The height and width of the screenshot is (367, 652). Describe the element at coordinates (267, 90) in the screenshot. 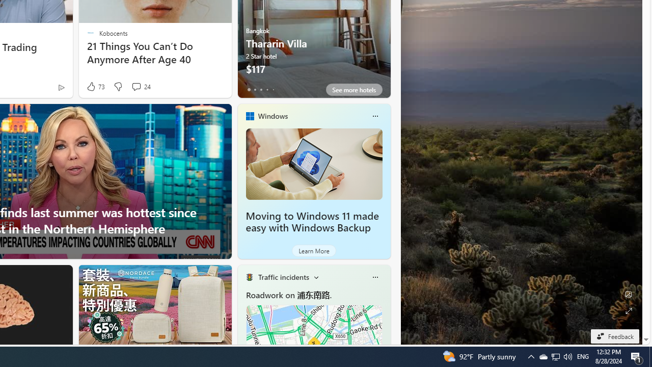

I see `tab-3` at that location.